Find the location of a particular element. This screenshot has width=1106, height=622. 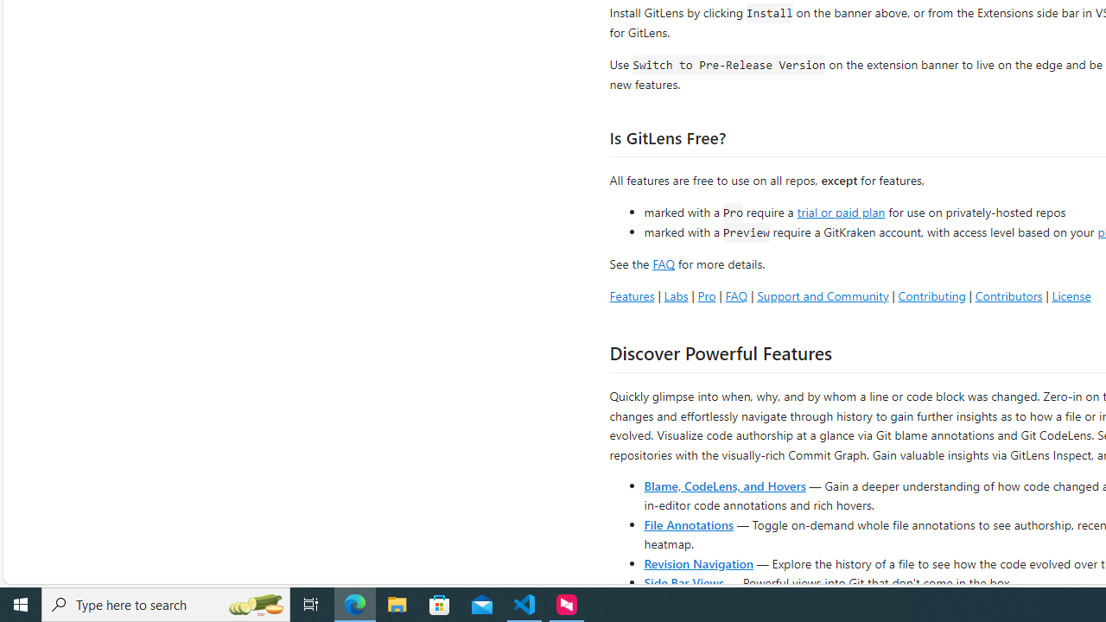

Support and Community is located at coordinates (823, 295).